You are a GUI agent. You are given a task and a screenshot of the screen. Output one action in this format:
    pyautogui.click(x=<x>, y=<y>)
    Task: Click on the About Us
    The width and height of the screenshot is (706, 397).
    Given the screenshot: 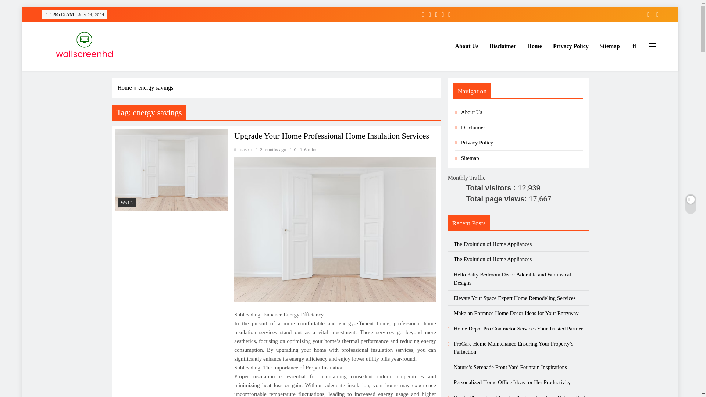 What is the action you would take?
    pyautogui.click(x=471, y=112)
    